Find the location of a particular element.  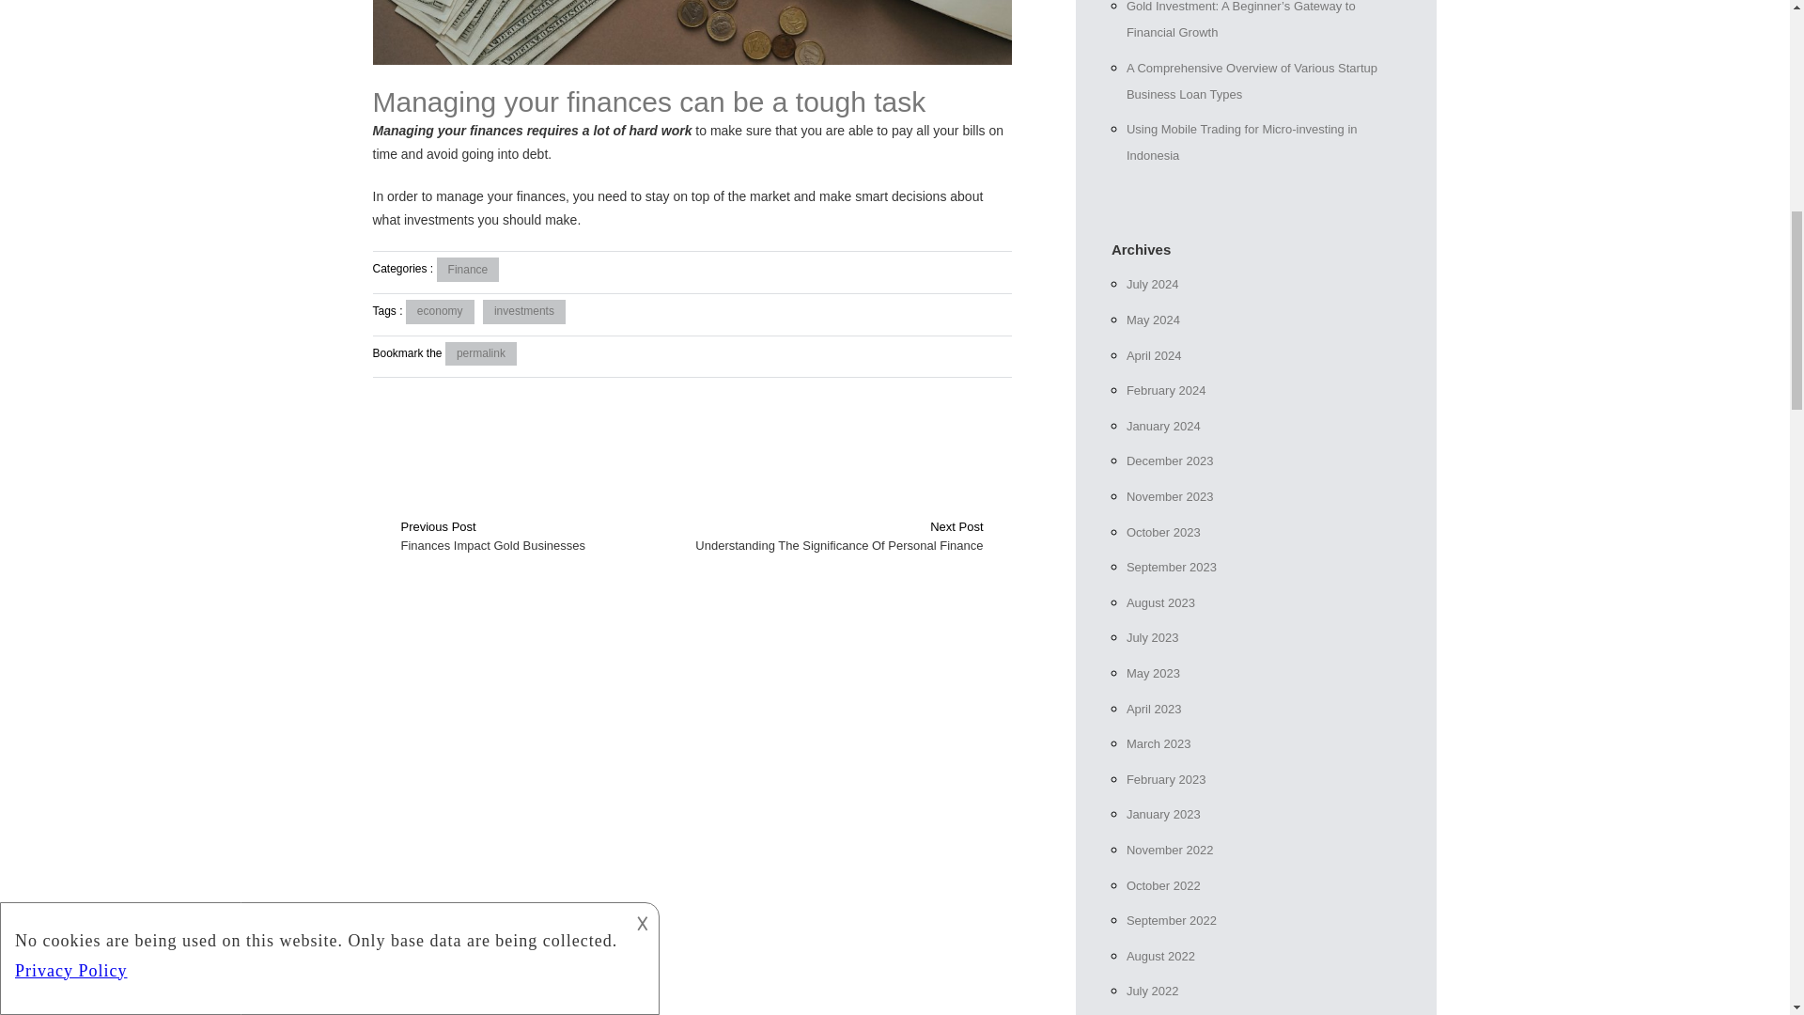

July 2023 is located at coordinates (1152, 637).